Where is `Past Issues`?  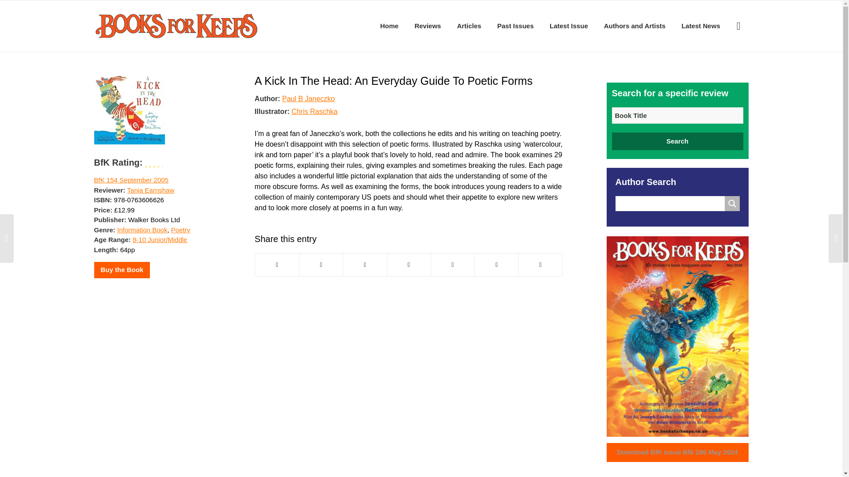
Past Issues is located at coordinates (515, 26).